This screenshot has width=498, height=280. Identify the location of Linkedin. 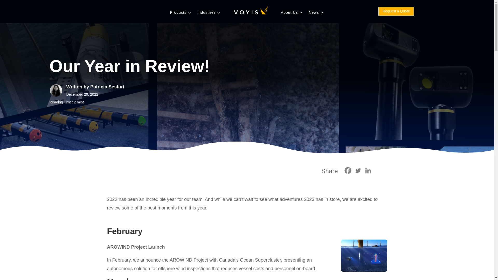
(368, 171).